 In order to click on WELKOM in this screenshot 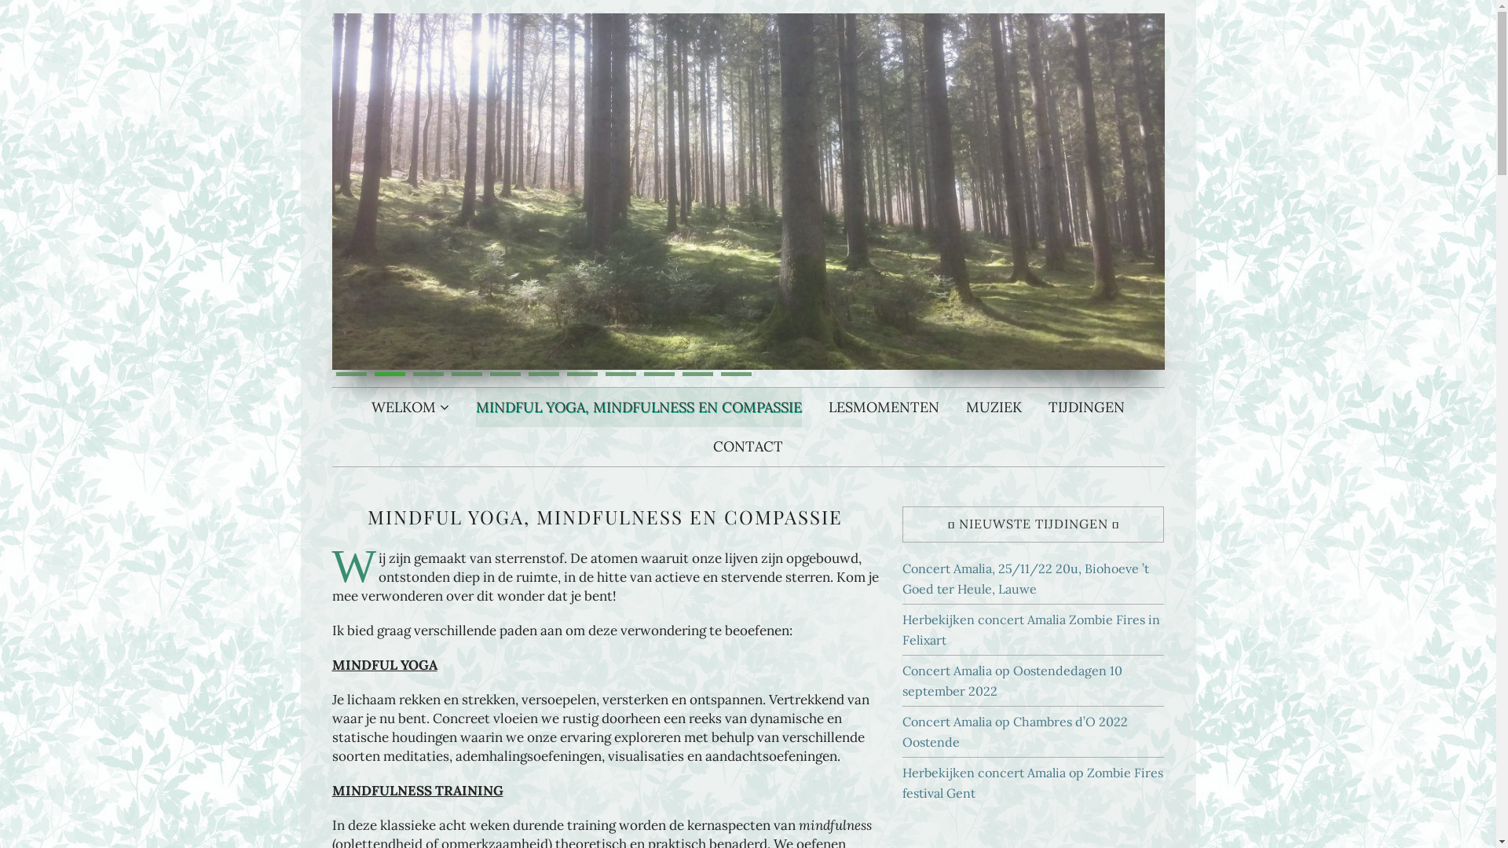, I will do `click(410, 408)`.